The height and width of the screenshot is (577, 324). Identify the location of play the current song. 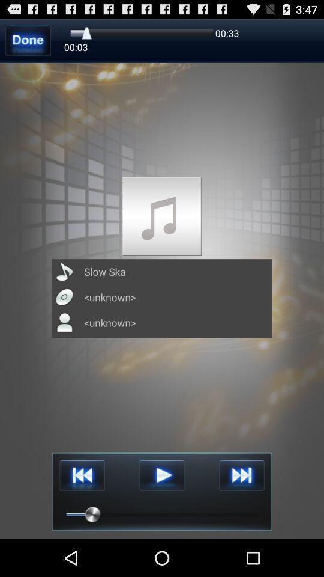
(162, 475).